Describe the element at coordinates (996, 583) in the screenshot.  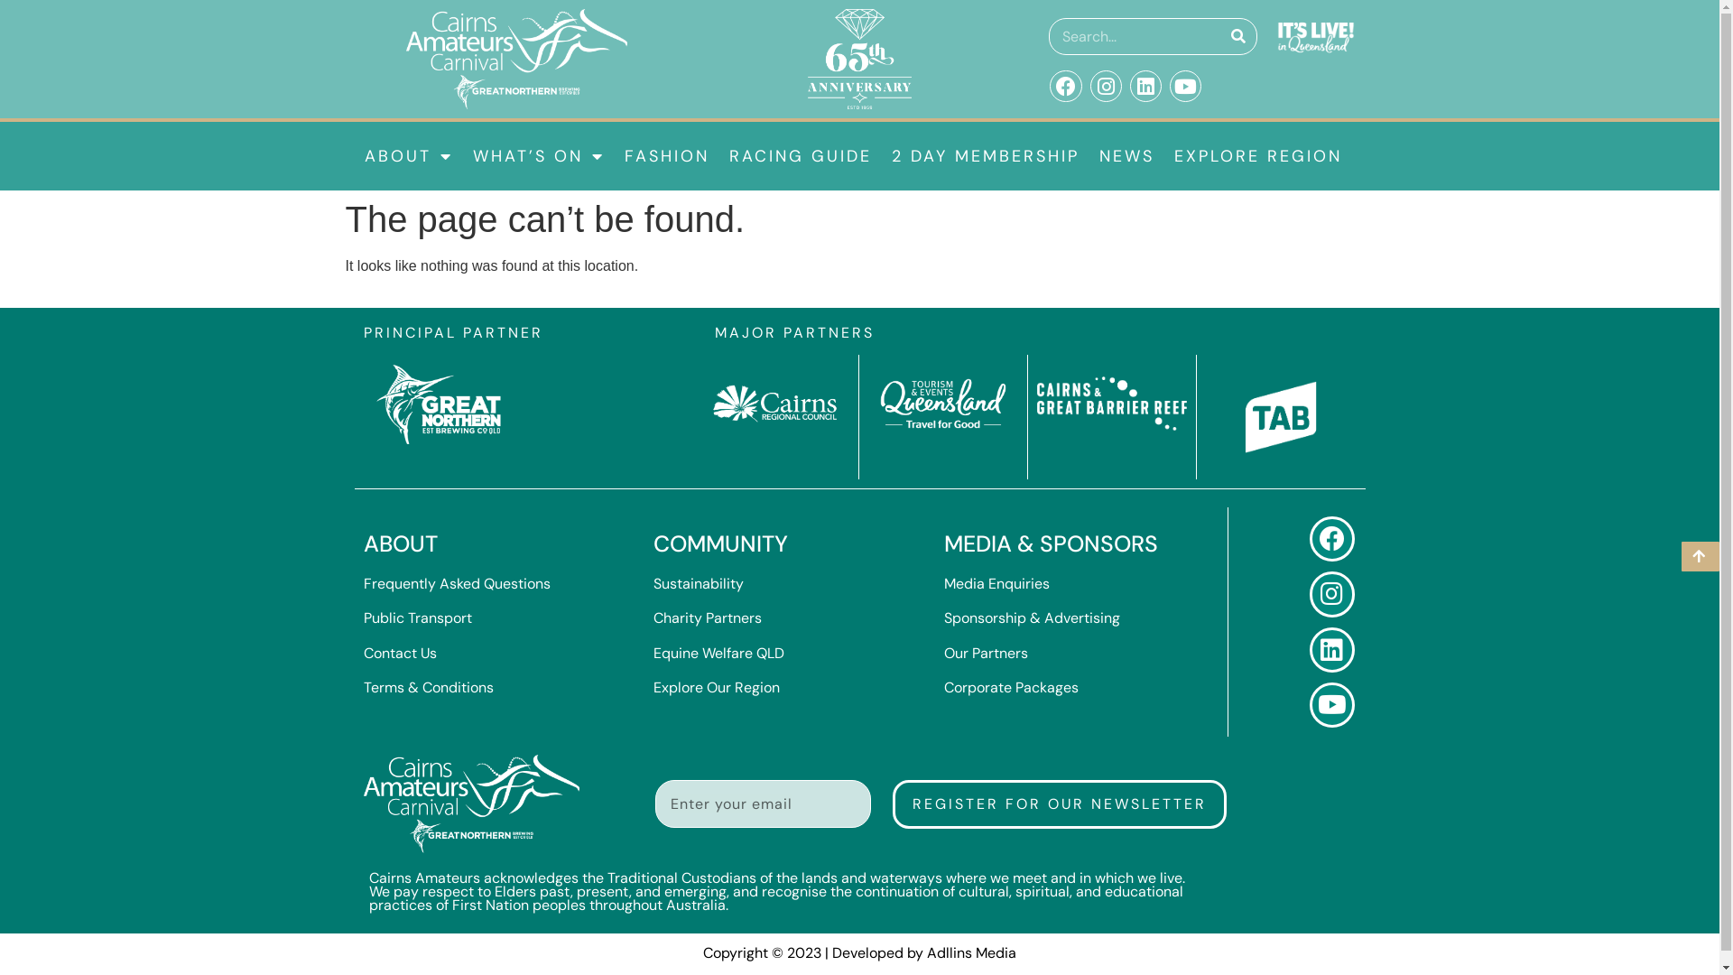
I see `Media Enquiries` at that location.